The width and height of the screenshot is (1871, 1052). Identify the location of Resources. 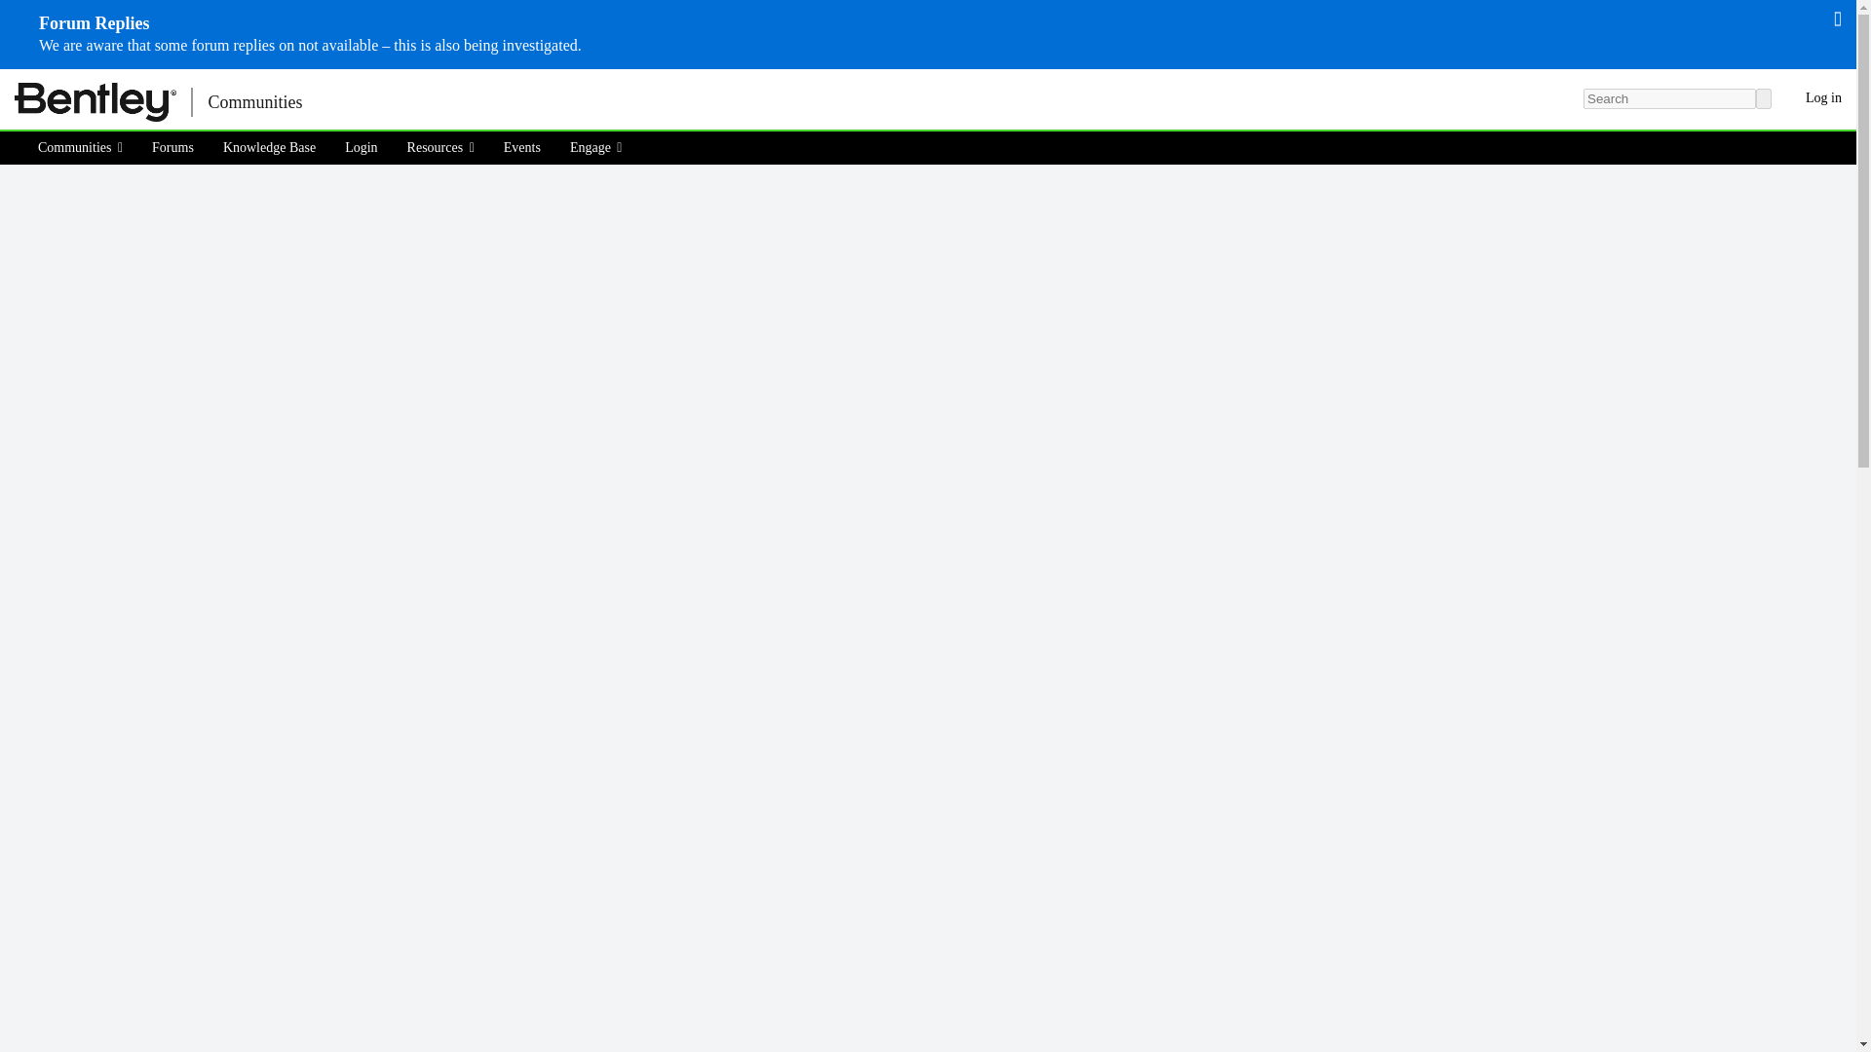
(440, 148).